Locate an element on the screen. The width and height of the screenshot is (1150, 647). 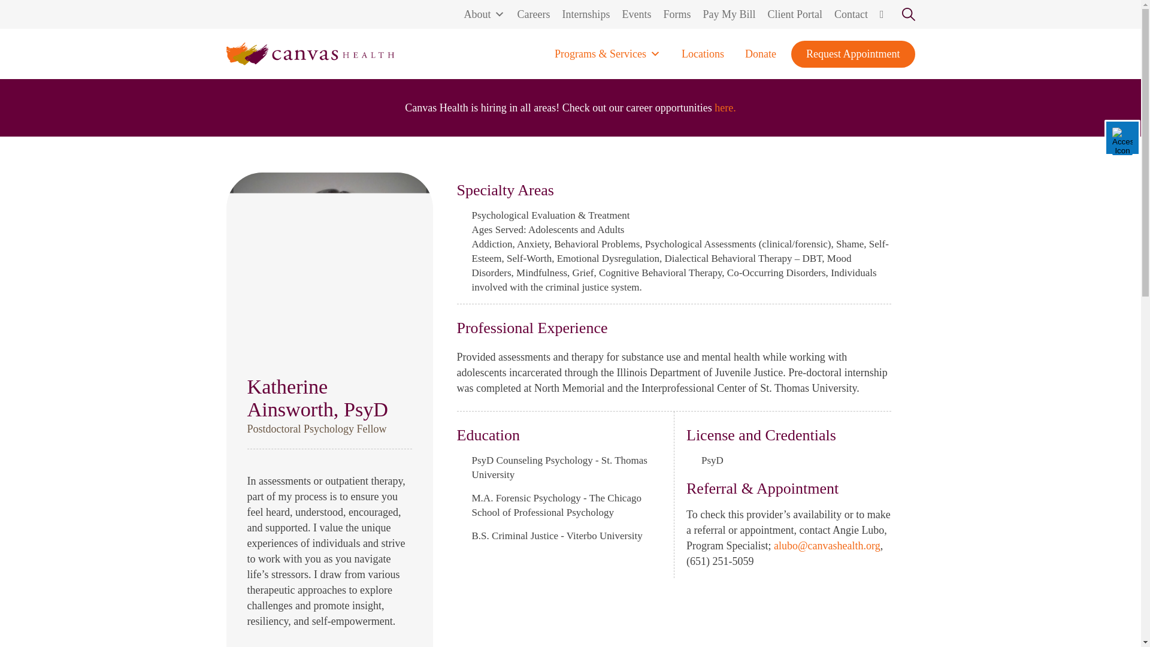
Forms is located at coordinates (677, 14).